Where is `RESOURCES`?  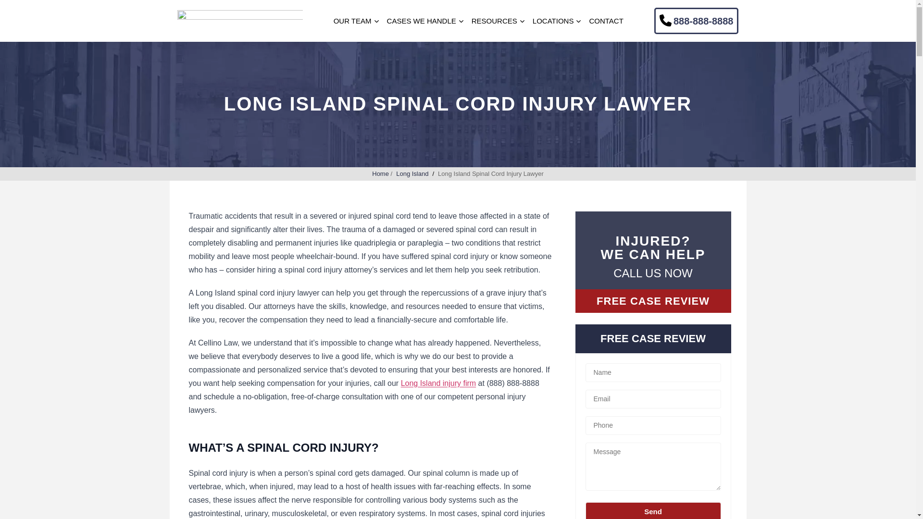 RESOURCES is located at coordinates (494, 21).